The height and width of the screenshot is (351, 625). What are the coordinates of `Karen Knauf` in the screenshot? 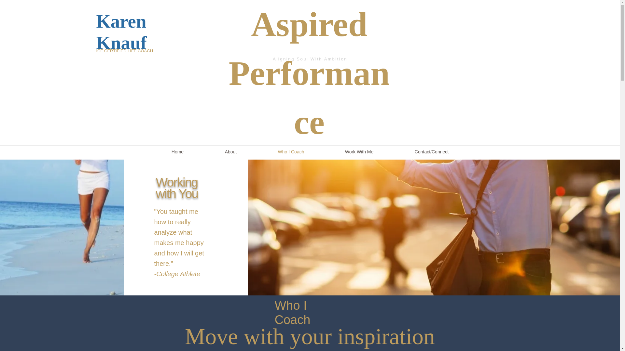 It's located at (121, 32).